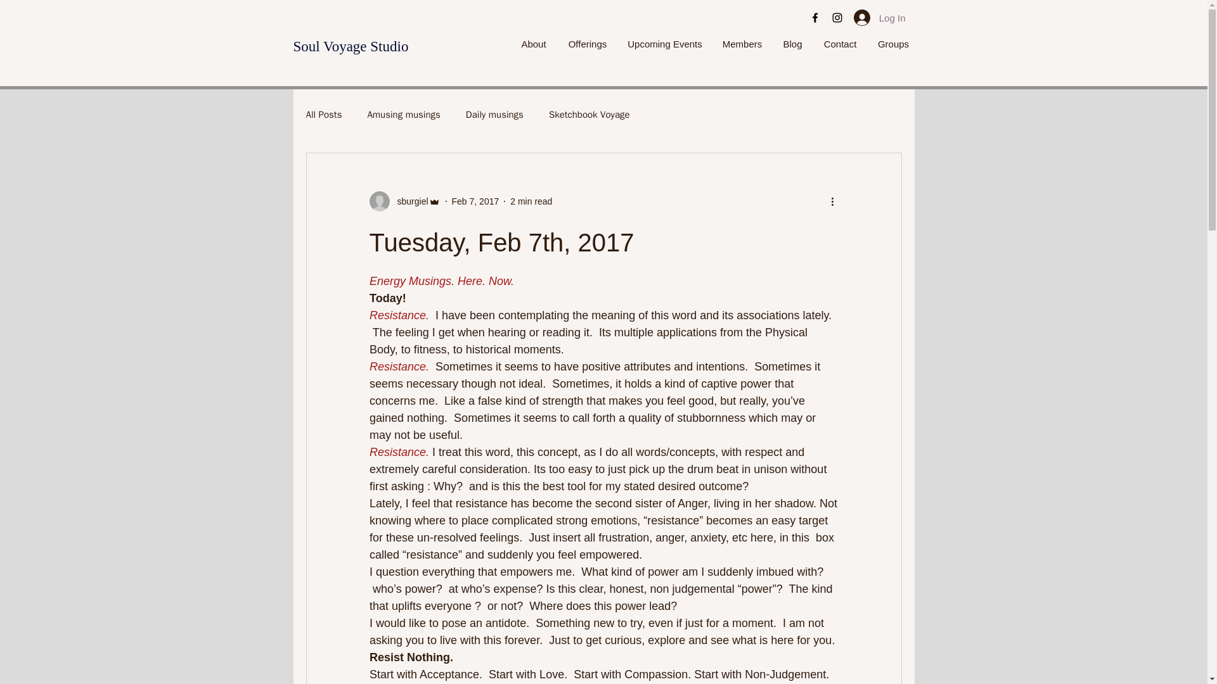 The height and width of the screenshot is (684, 1217). What do you see at coordinates (839, 44) in the screenshot?
I see `Contact` at bounding box center [839, 44].